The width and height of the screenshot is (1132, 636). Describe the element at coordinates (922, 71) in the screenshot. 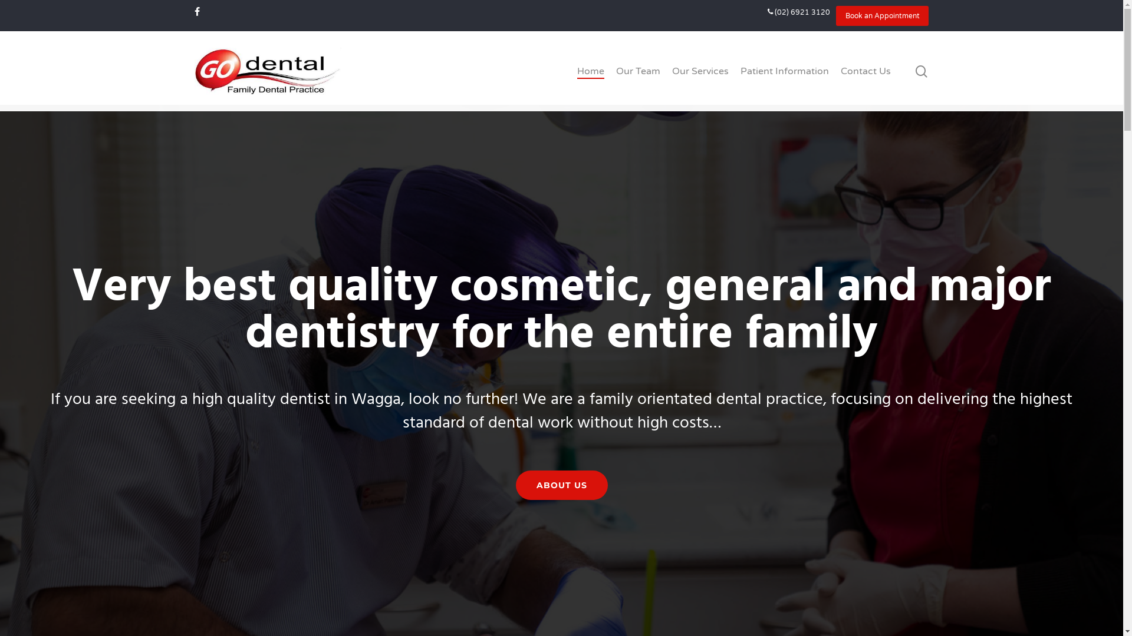

I see `search` at that location.